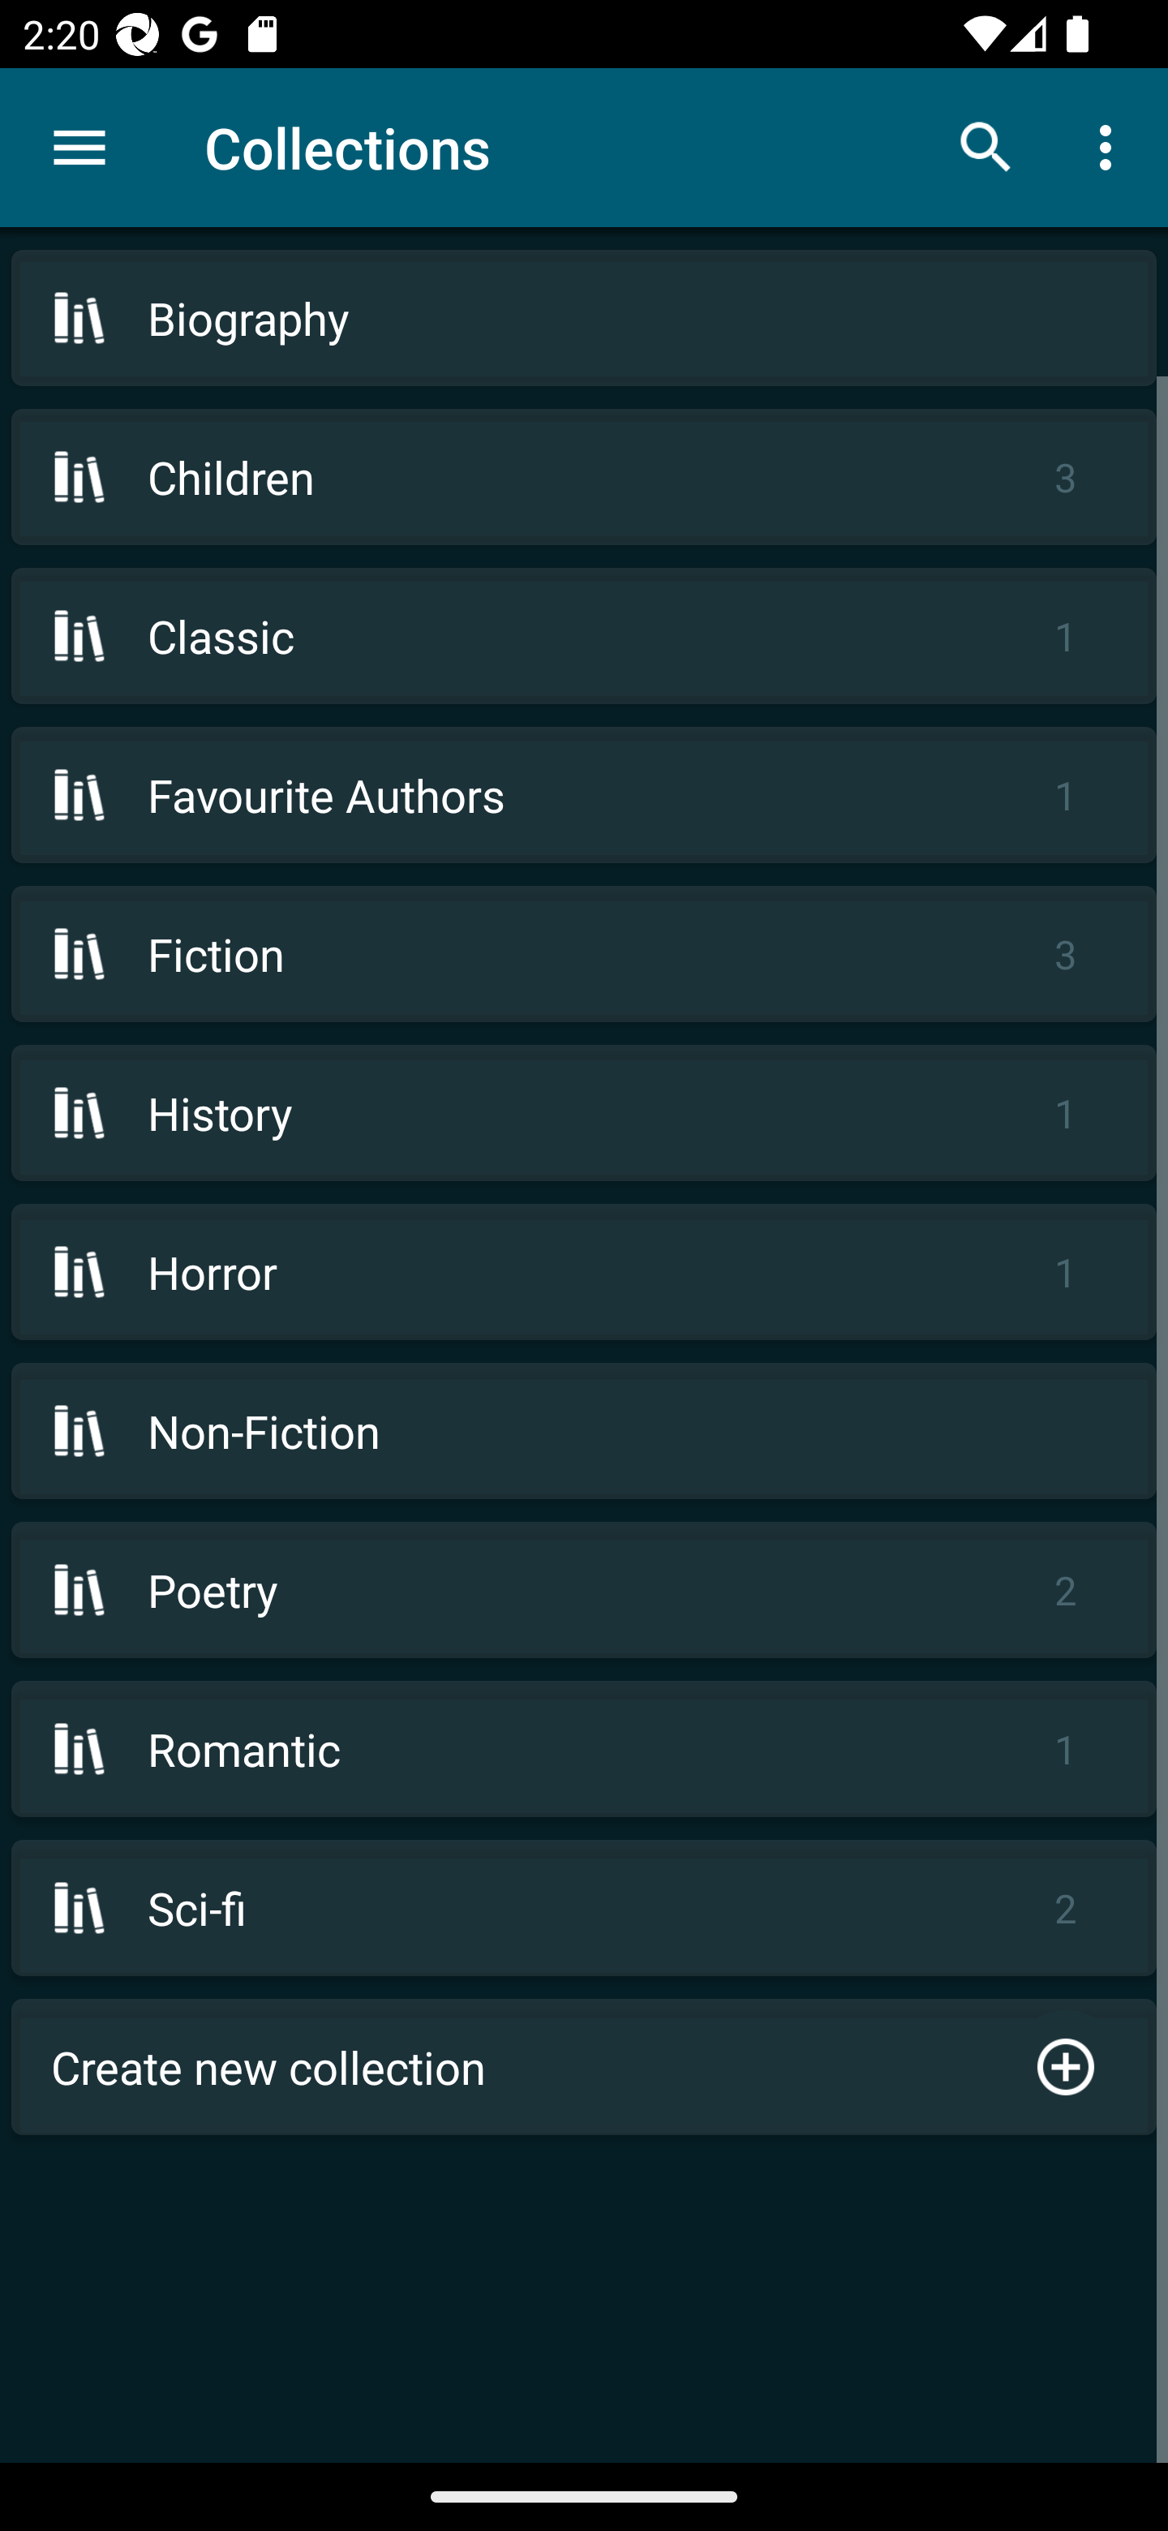 This screenshot has height=2531, width=1168. I want to click on Children 3, so click(584, 477).